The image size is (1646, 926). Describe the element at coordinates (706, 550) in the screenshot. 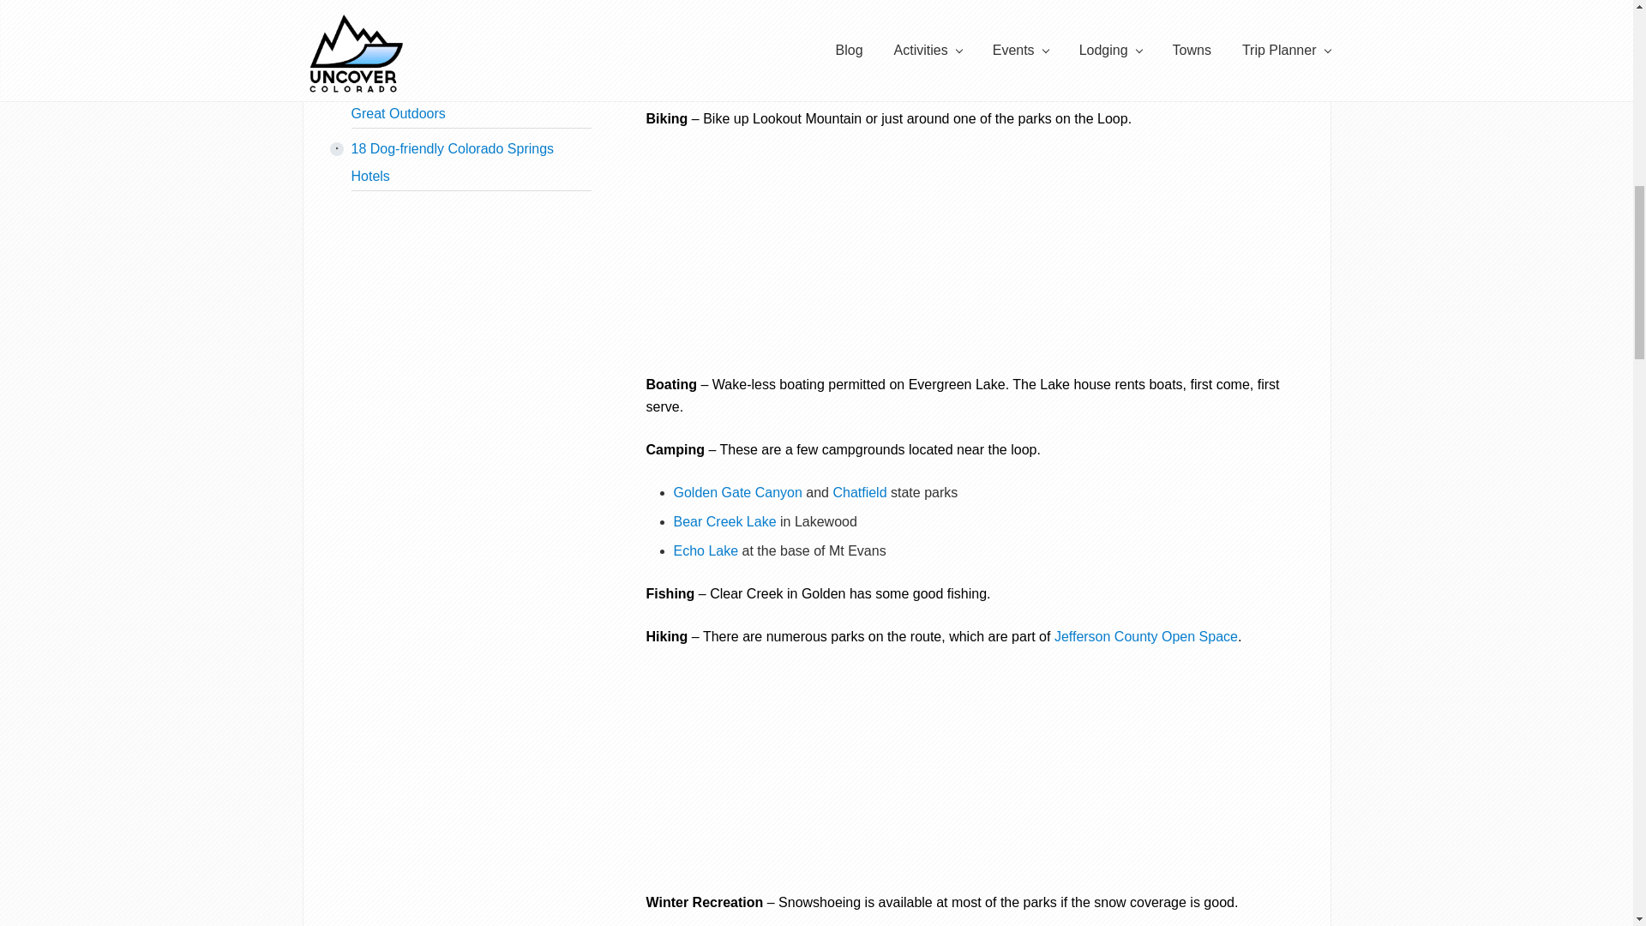

I see `Echo Lake` at that location.